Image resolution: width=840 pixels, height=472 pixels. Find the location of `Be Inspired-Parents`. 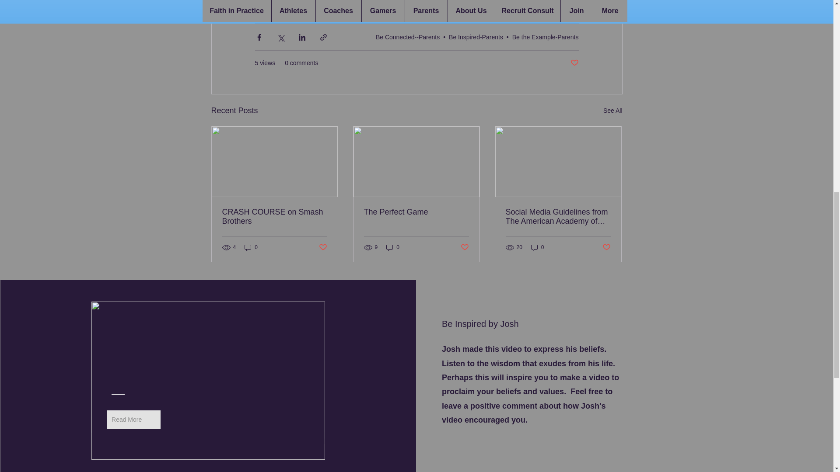

Be Inspired-Parents is located at coordinates (476, 37).